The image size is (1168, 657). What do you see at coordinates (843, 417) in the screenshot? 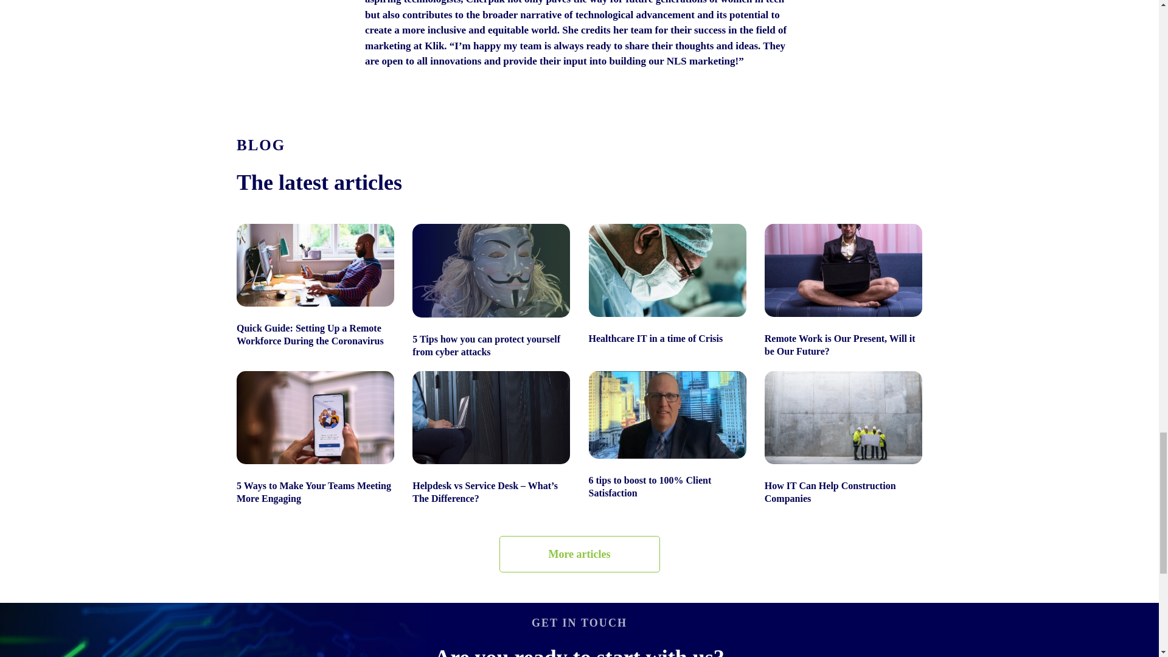
I see `How IT Can Help Construction Companies 13` at bounding box center [843, 417].